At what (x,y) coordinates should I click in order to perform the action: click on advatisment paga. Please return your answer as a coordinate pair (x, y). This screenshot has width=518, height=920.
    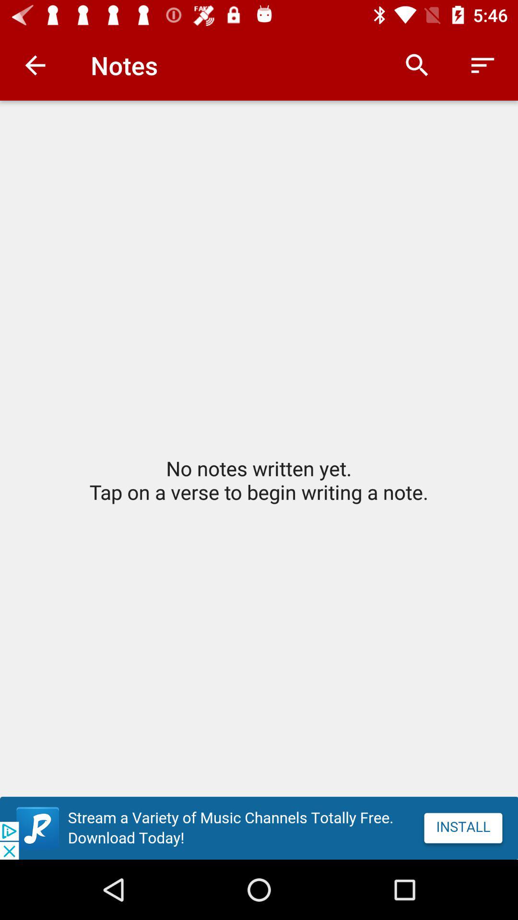
    Looking at the image, I should click on (259, 828).